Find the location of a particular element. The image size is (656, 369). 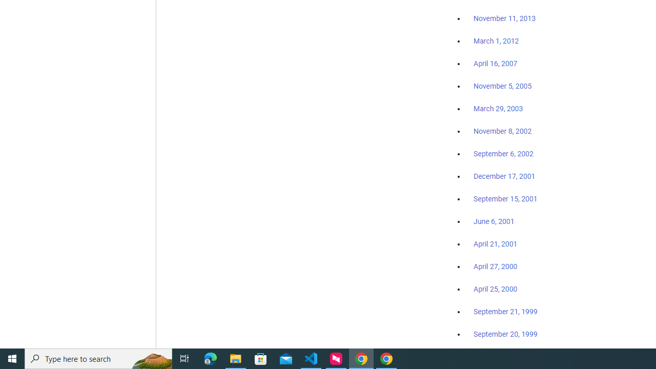

April 25, 2000 is located at coordinates (495, 289).